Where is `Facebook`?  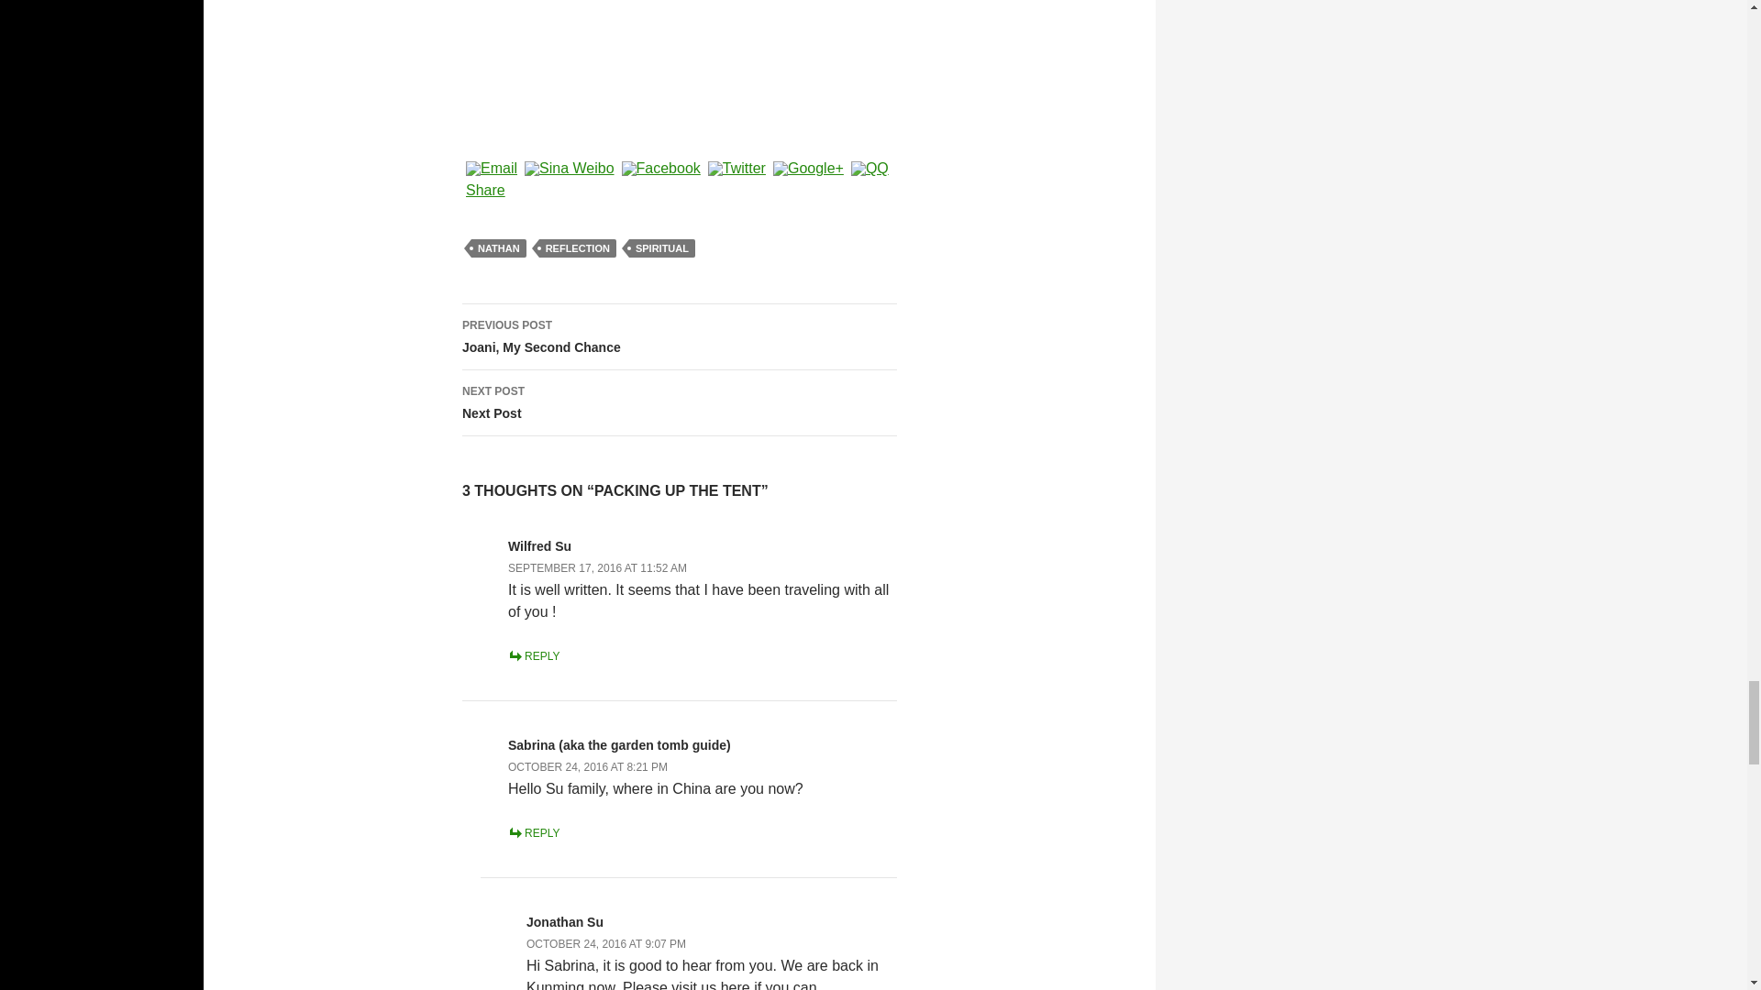
Facebook is located at coordinates (660, 169).